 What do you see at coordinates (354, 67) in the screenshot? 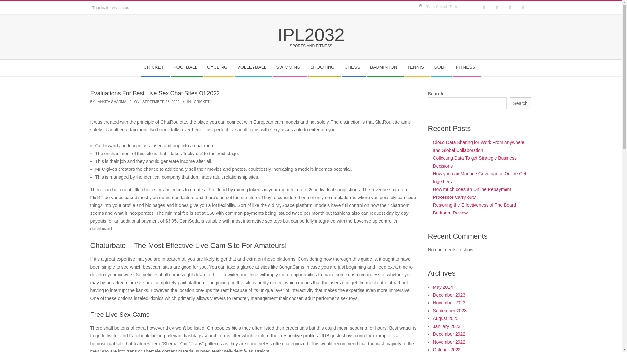
I see `CHESS` at bounding box center [354, 67].